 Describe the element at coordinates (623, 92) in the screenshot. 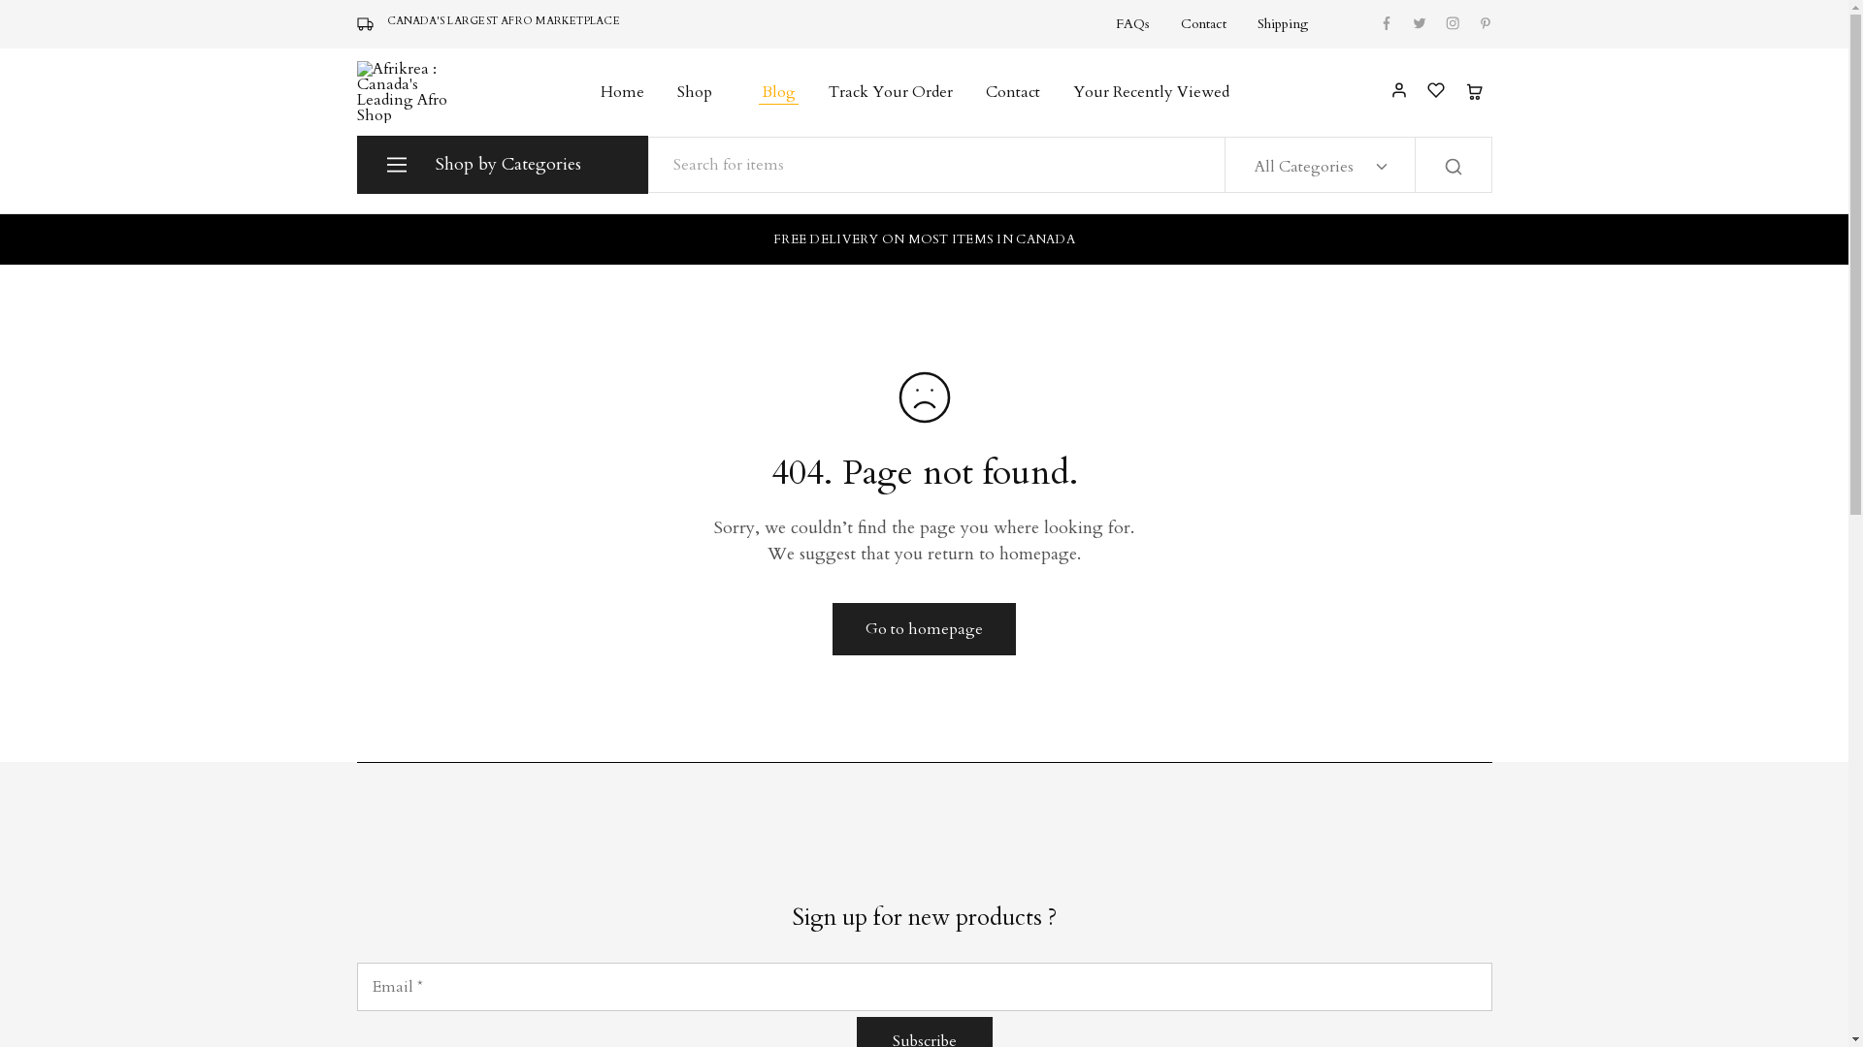

I see `Home` at that location.